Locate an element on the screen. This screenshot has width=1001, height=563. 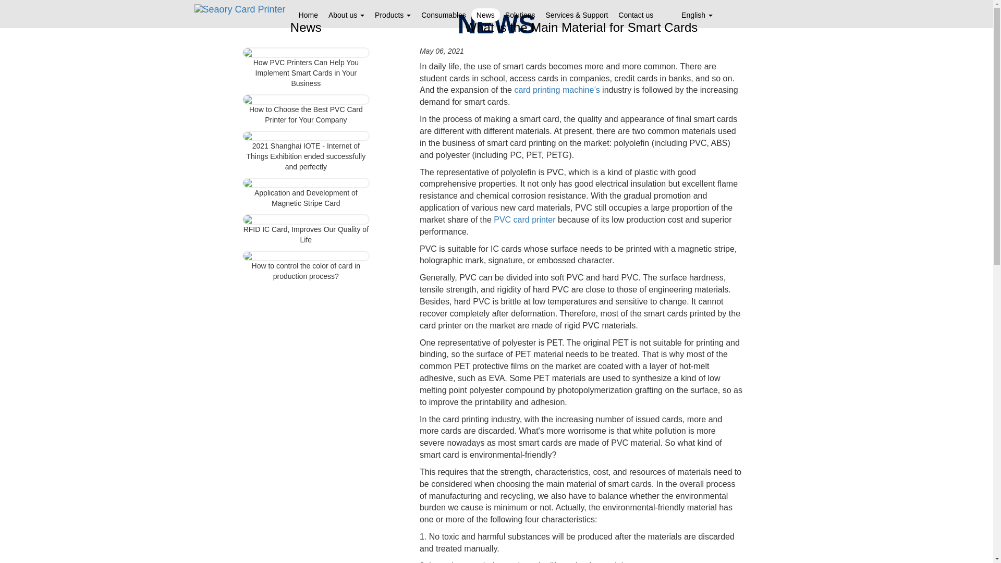
News is located at coordinates (485, 15).